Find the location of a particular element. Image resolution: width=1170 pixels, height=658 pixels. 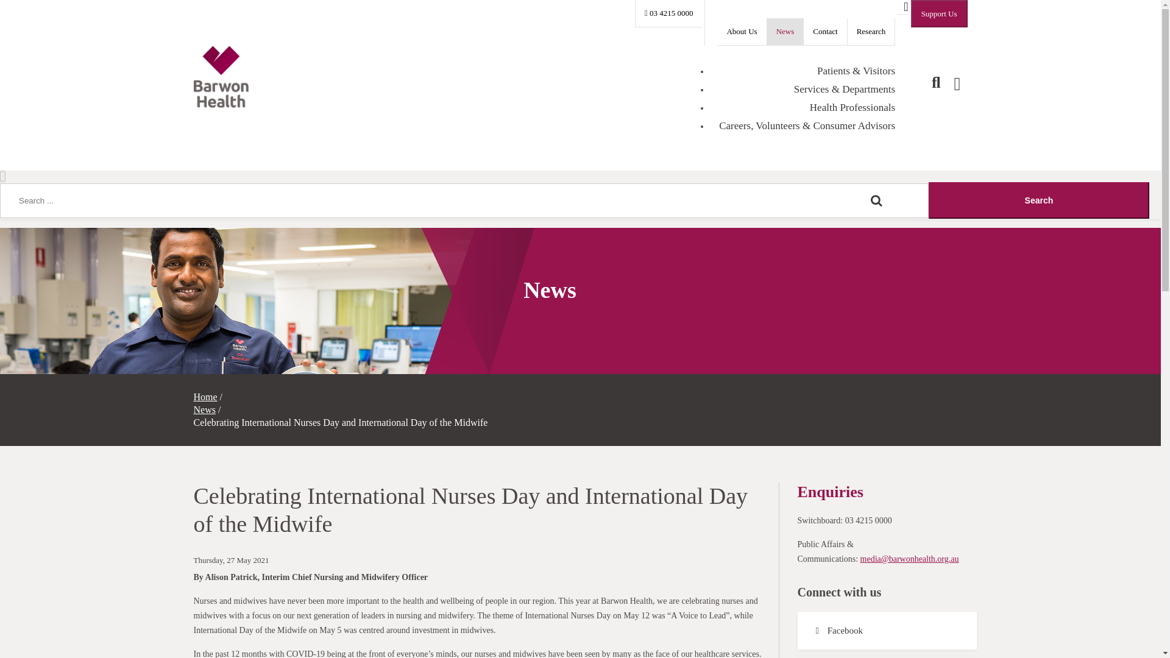

Go is located at coordinates (1038, 200).